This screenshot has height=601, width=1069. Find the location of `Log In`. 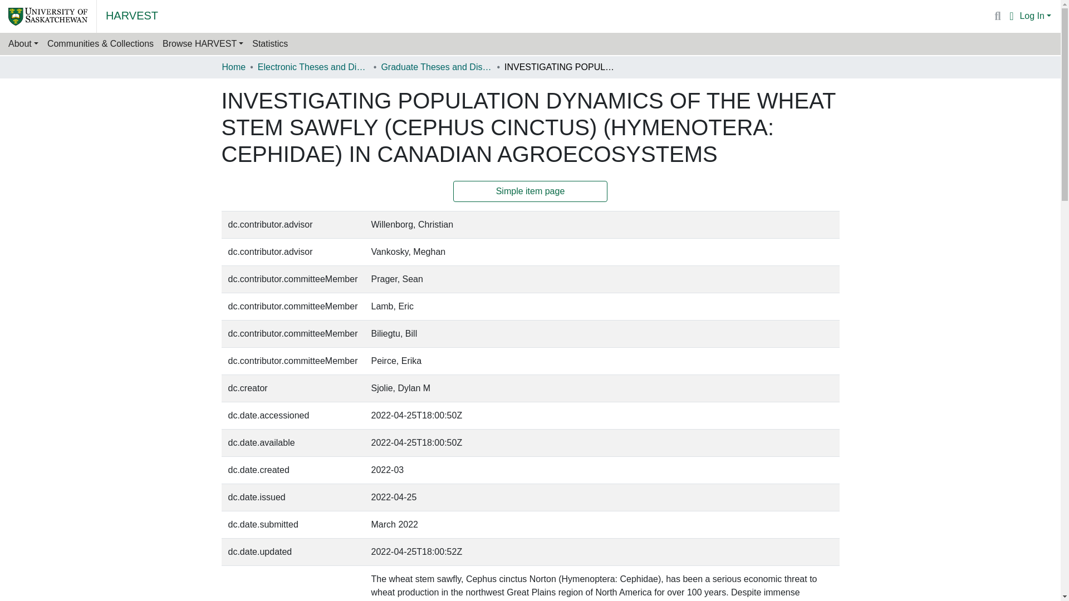

Log In is located at coordinates (1035, 16).